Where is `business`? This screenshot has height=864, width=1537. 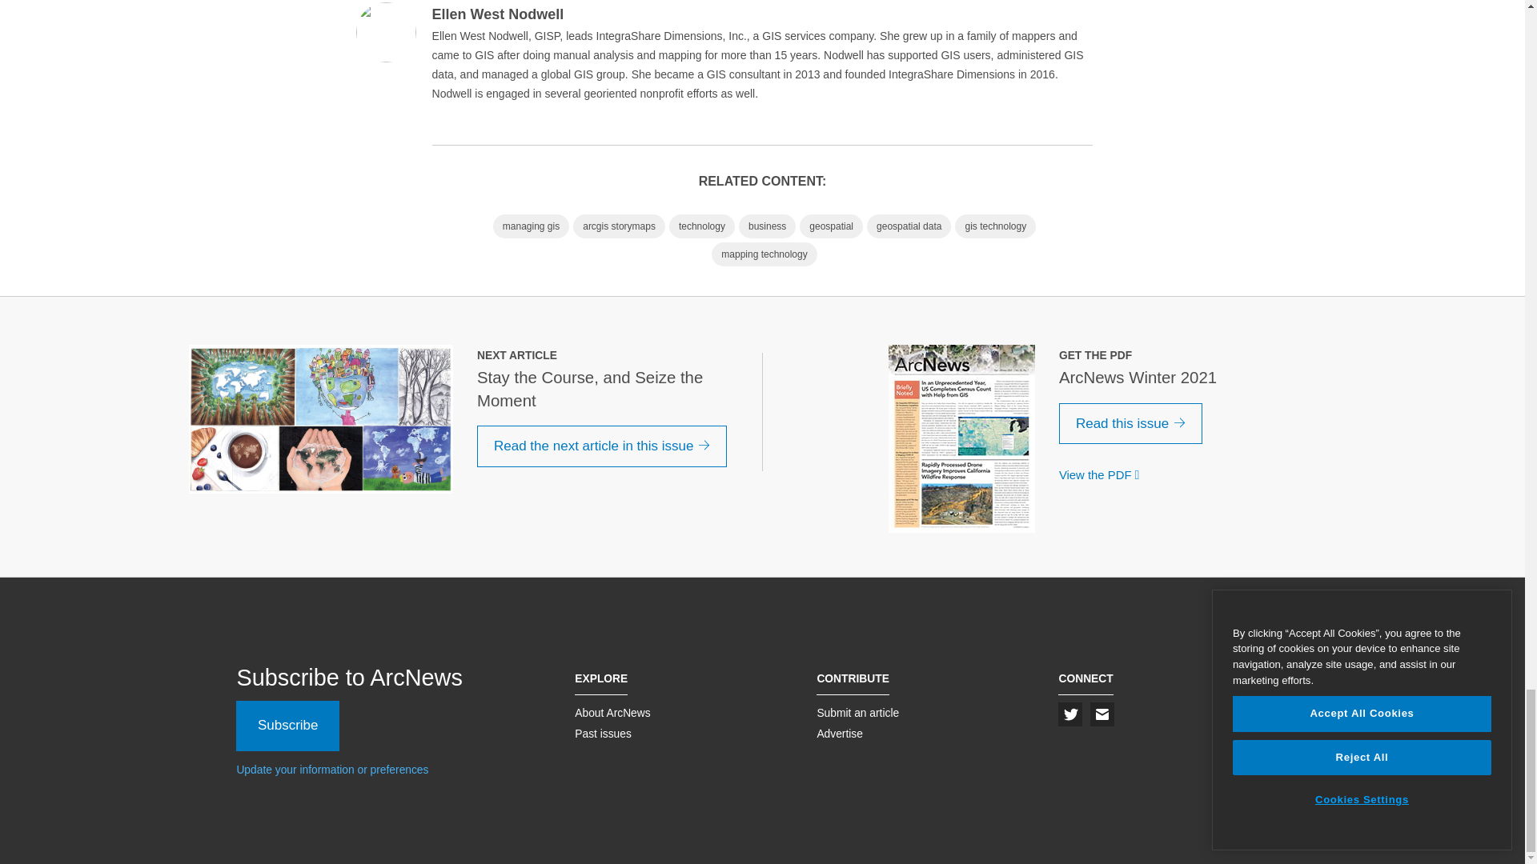 business is located at coordinates (767, 226).